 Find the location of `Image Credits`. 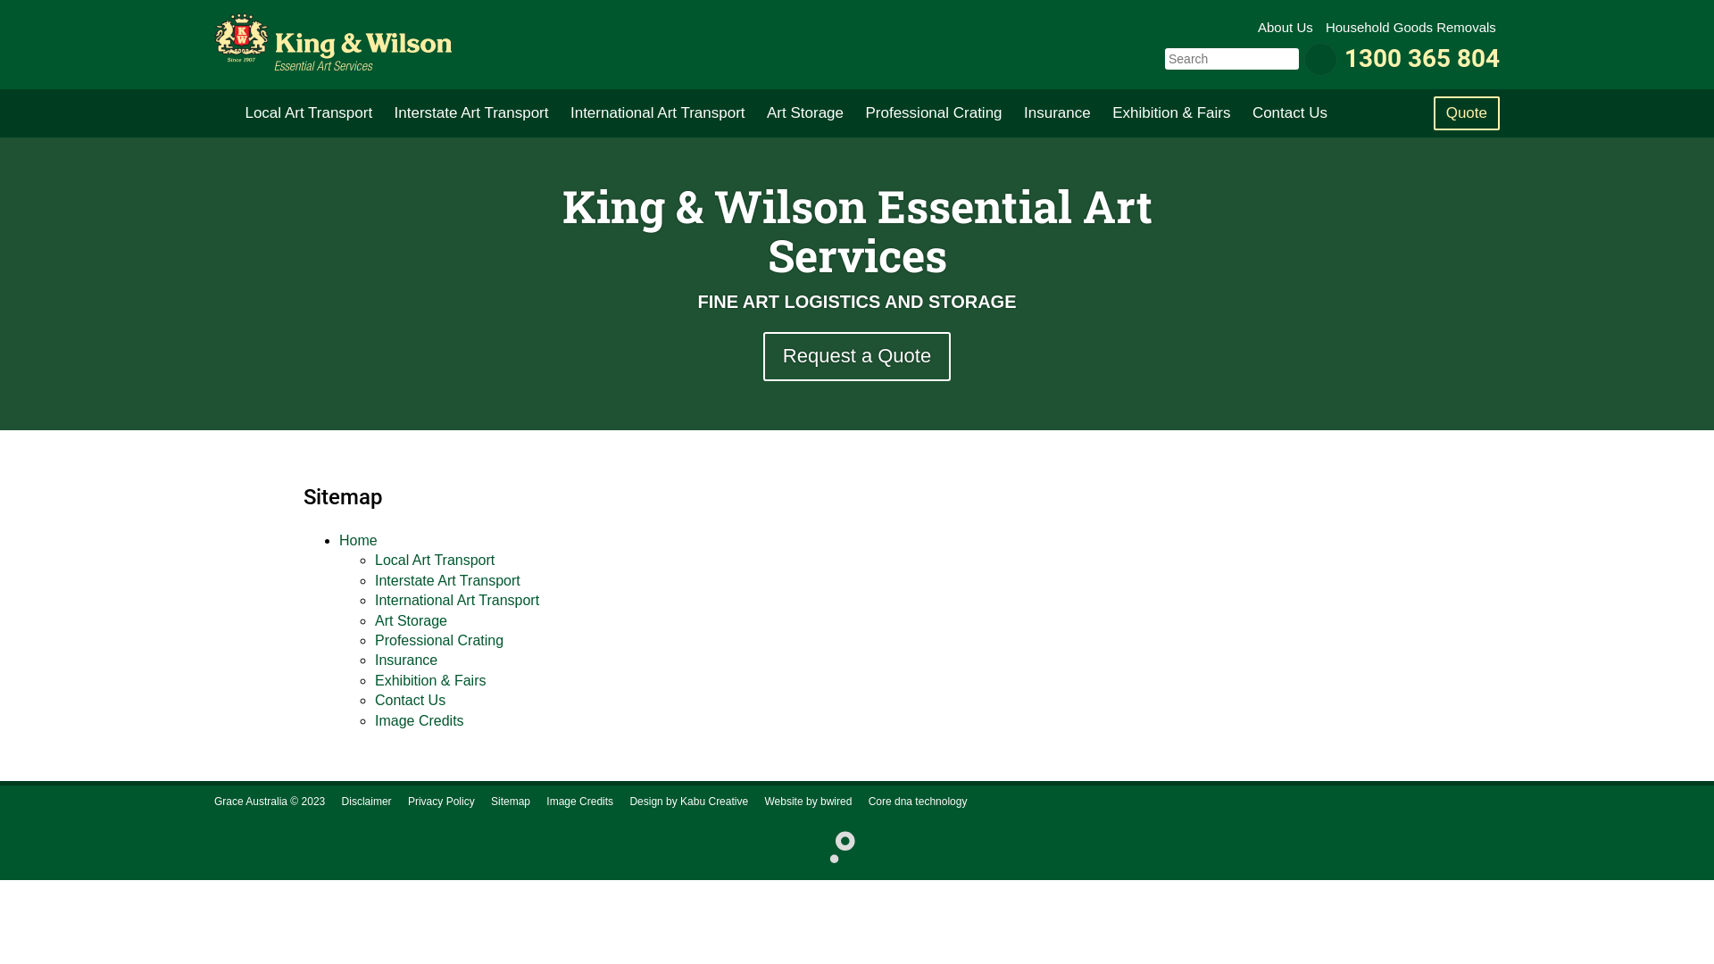

Image Credits is located at coordinates (580, 802).